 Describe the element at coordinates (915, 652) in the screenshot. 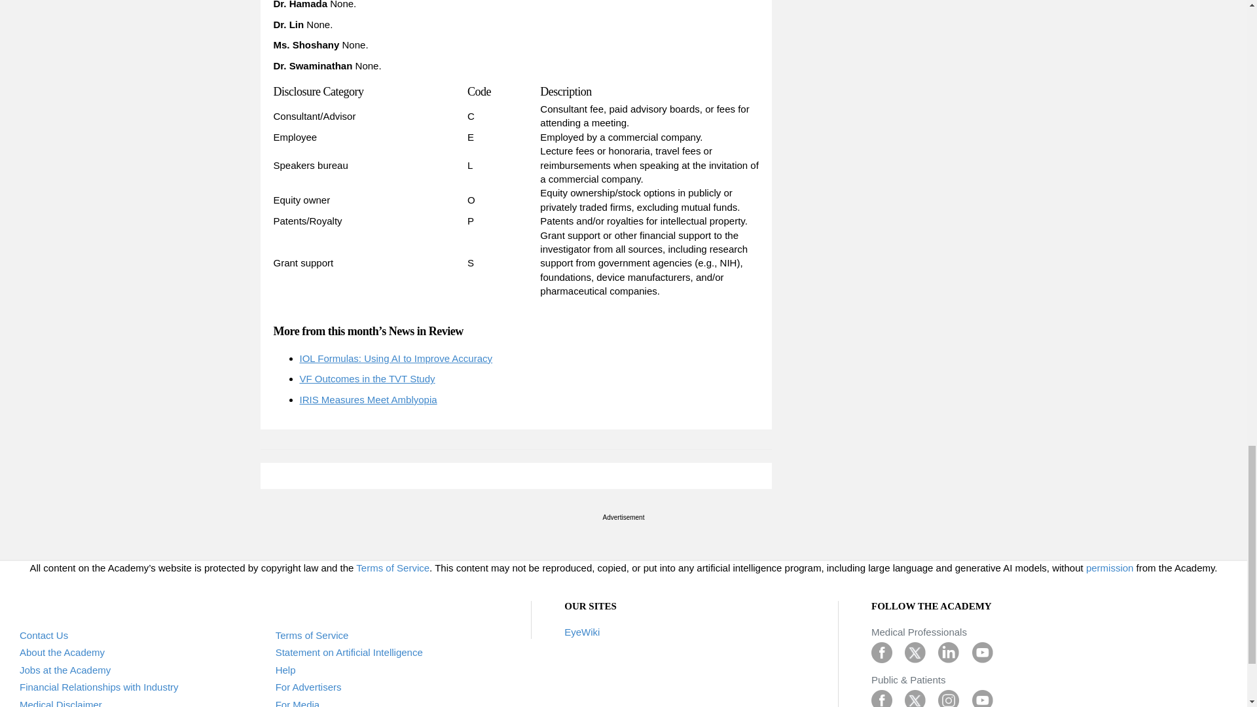

I see `Twitter` at that location.